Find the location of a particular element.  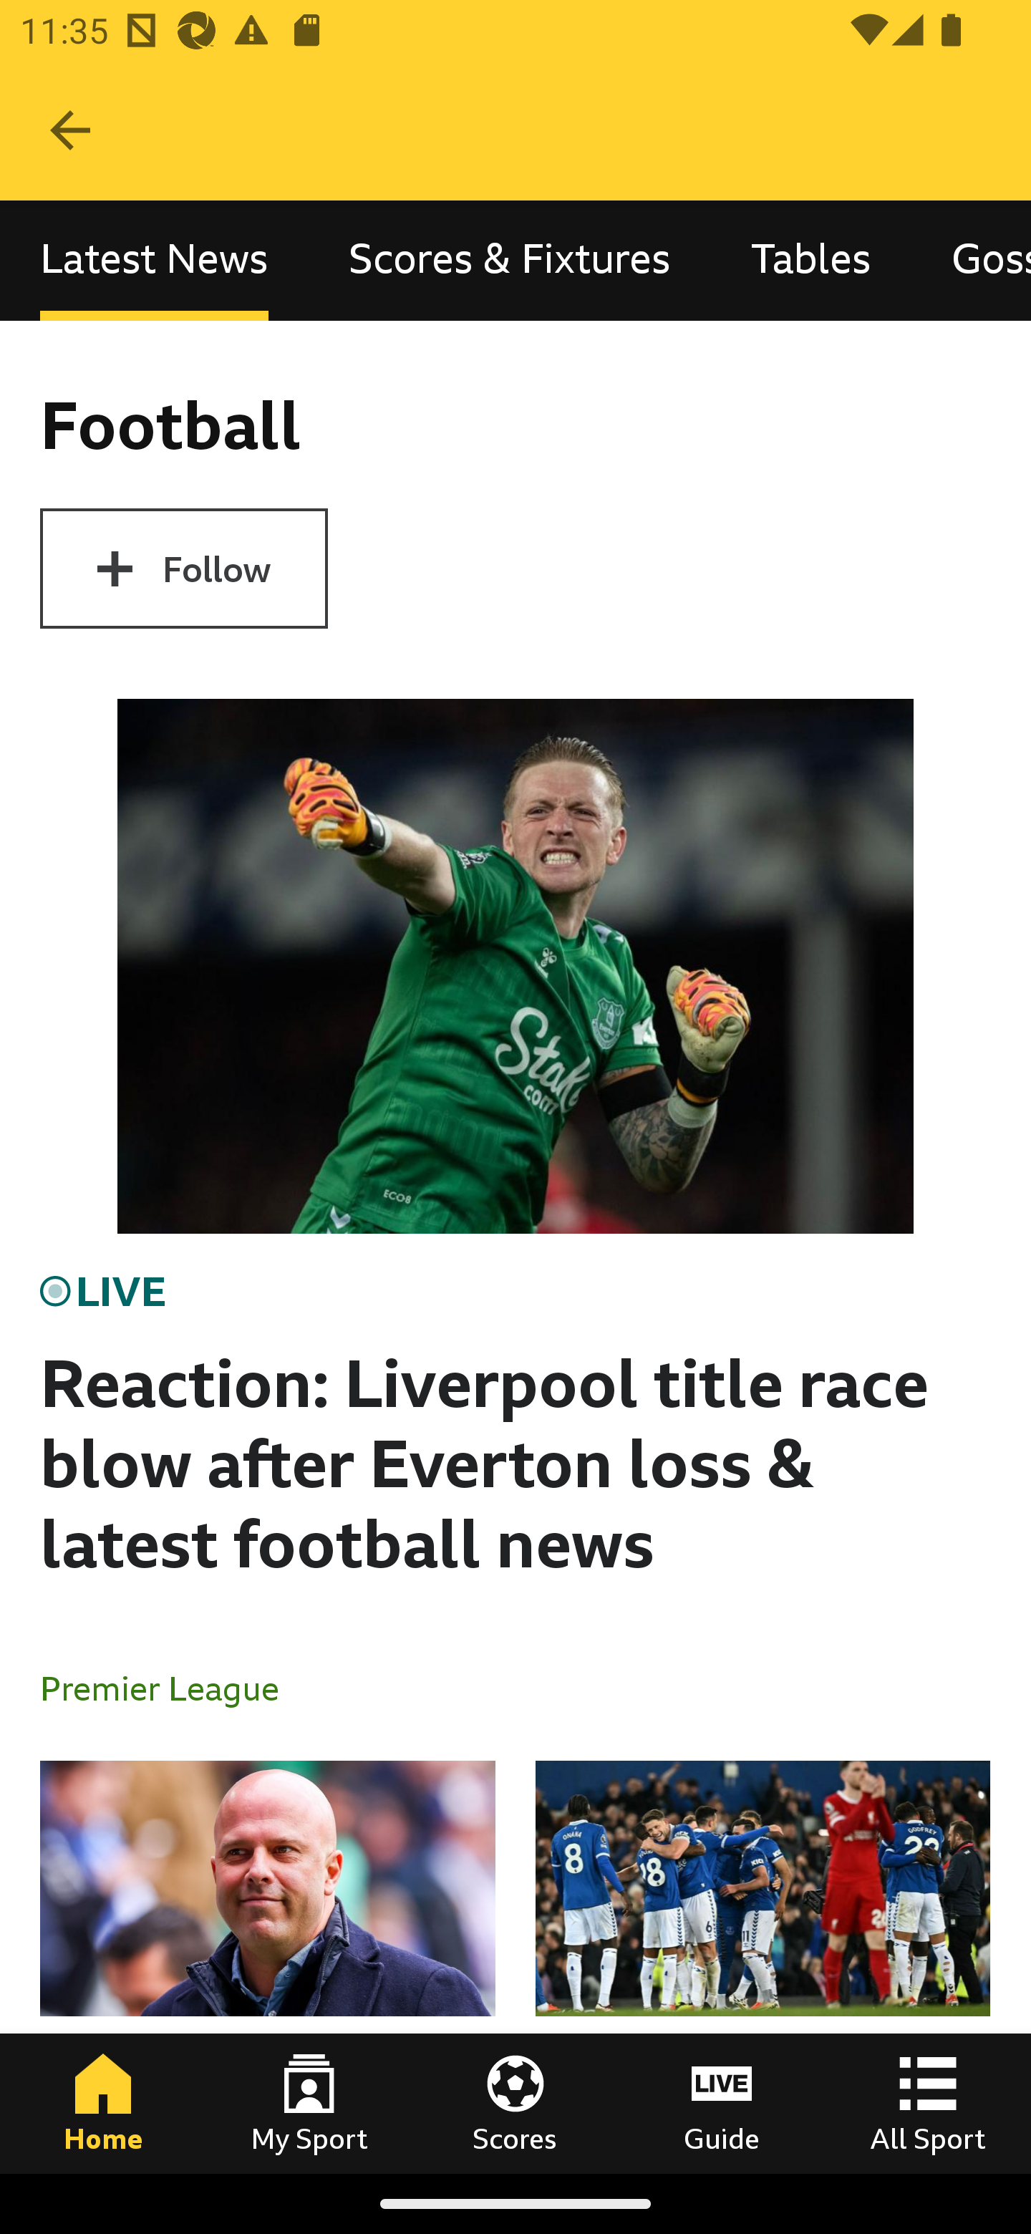

Guide is located at coordinates (722, 2103).